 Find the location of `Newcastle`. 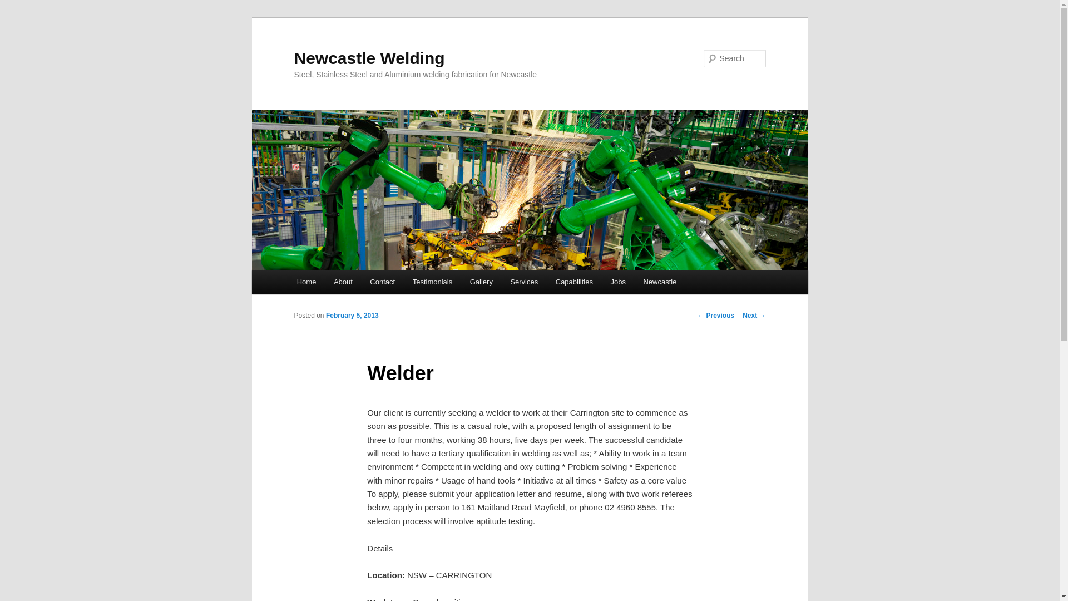

Newcastle is located at coordinates (660, 282).